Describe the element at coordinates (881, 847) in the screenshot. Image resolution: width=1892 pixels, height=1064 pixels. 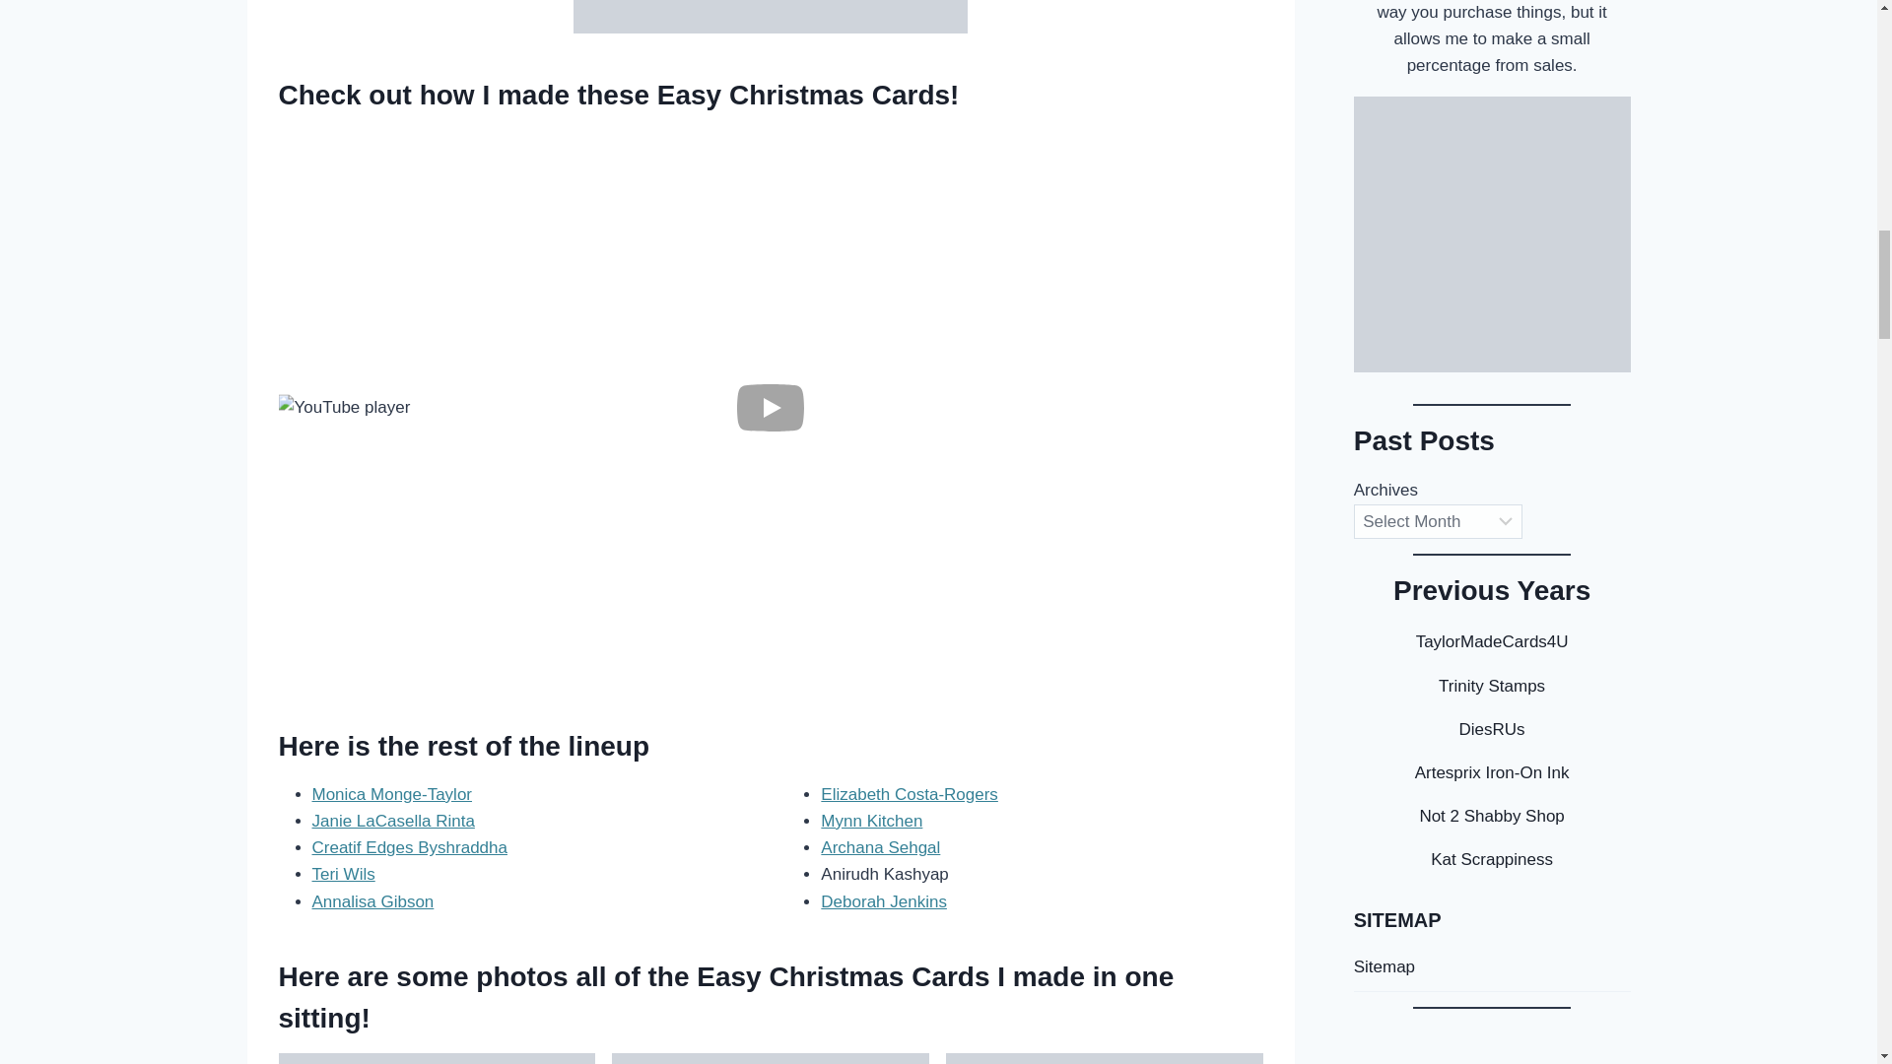
I see `Archana Sehgal` at that location.